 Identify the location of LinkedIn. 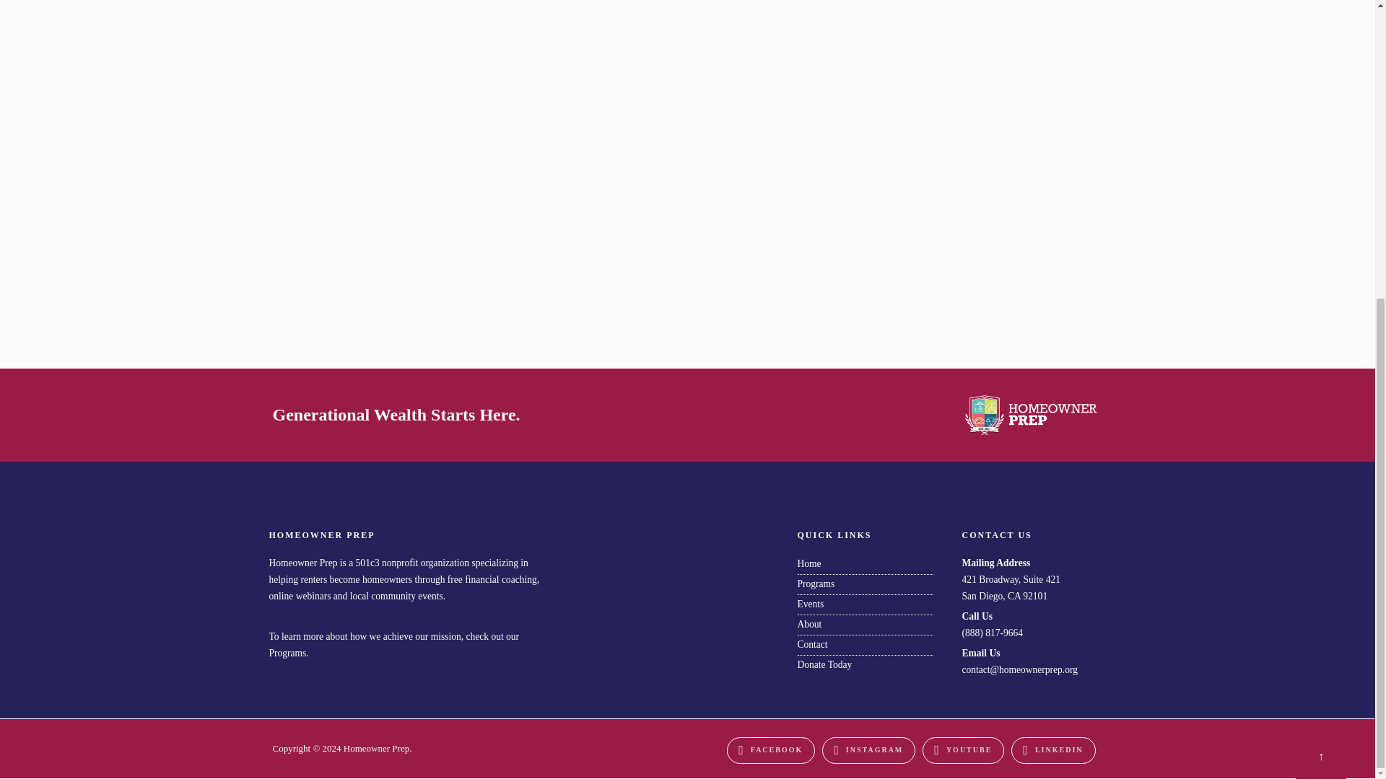
(1052, 750).